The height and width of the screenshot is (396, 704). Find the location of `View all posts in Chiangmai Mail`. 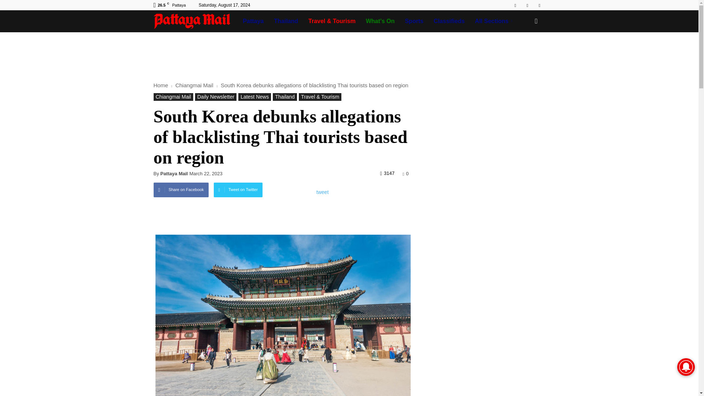

View all posts in Chiangmai Mail is located at coordinates (195, 85).